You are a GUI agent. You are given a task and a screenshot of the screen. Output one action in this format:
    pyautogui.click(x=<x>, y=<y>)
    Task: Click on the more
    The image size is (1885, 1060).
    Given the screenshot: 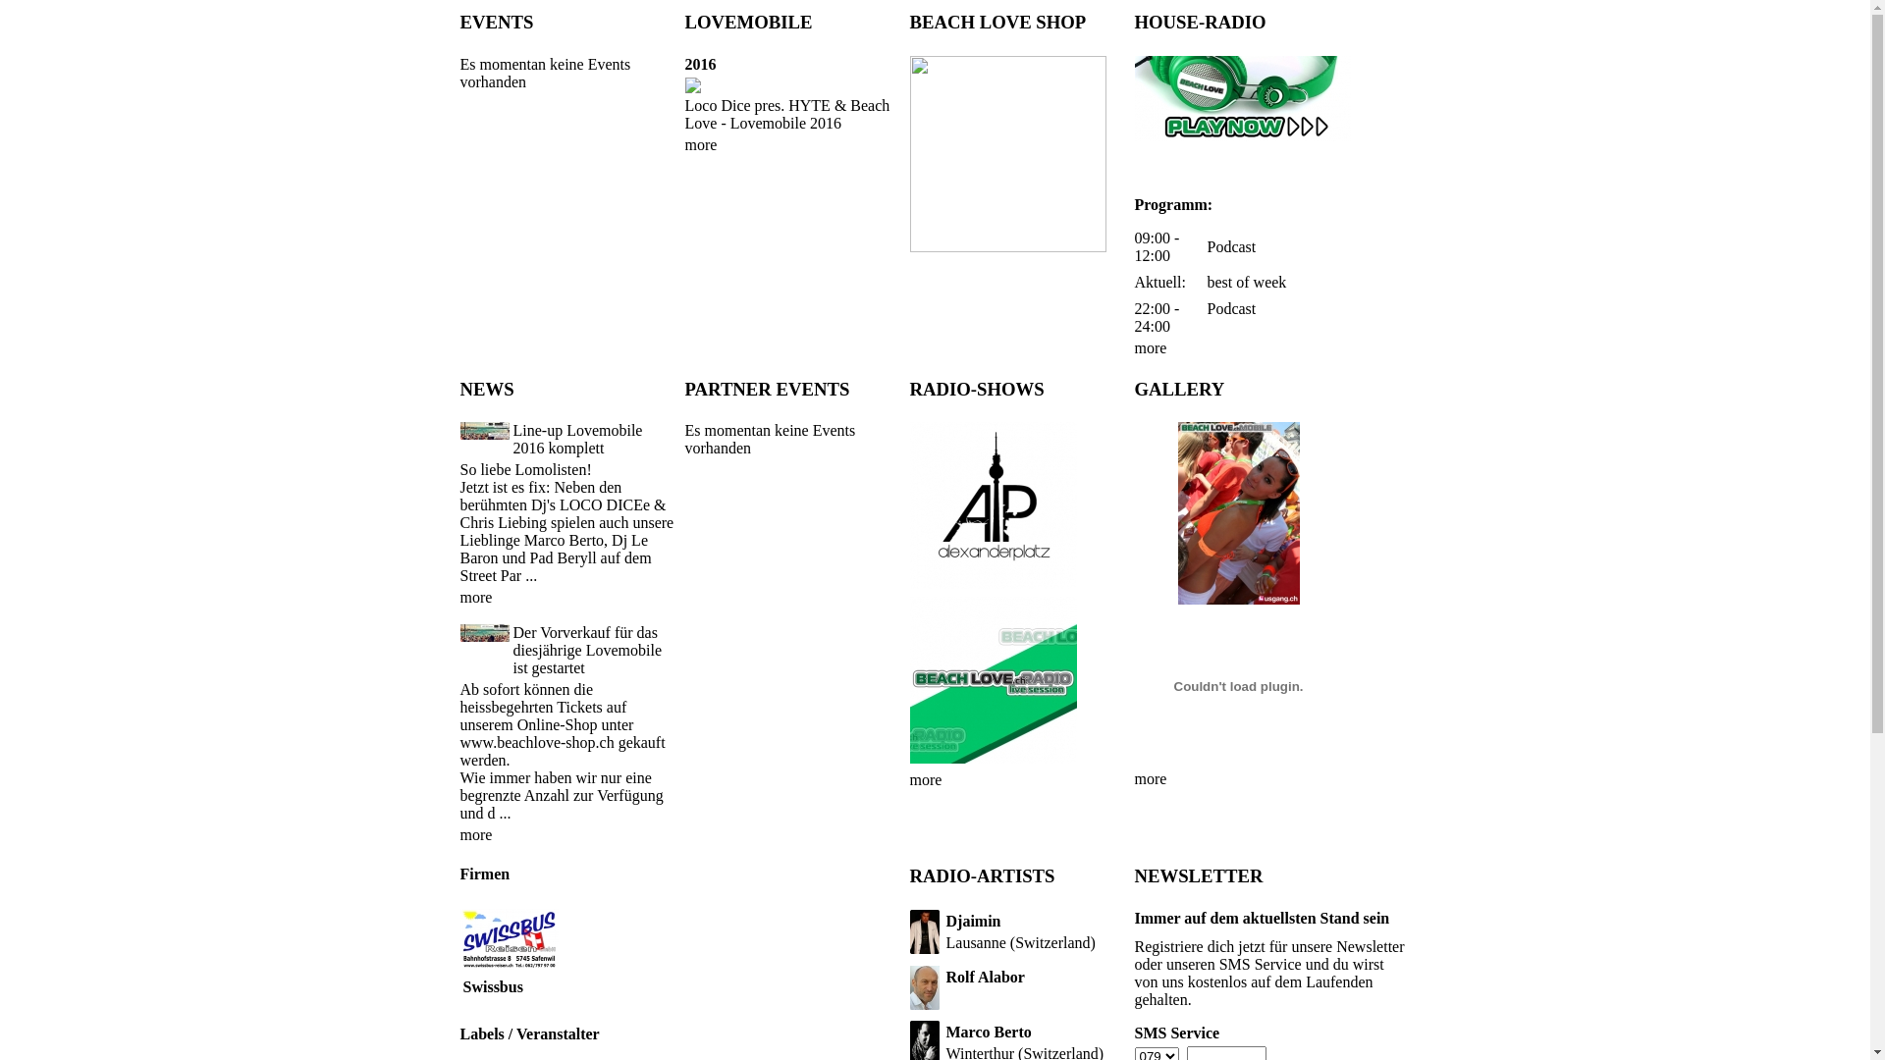 What is the action you would take?
    pyautogui.click(x=1151, y=779)
    